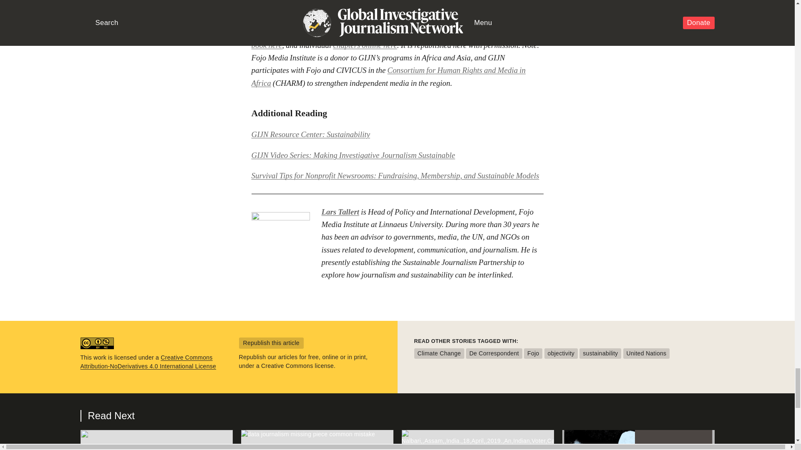  I want to click on Read other stories tagged with United Nations, so click(646, 353).